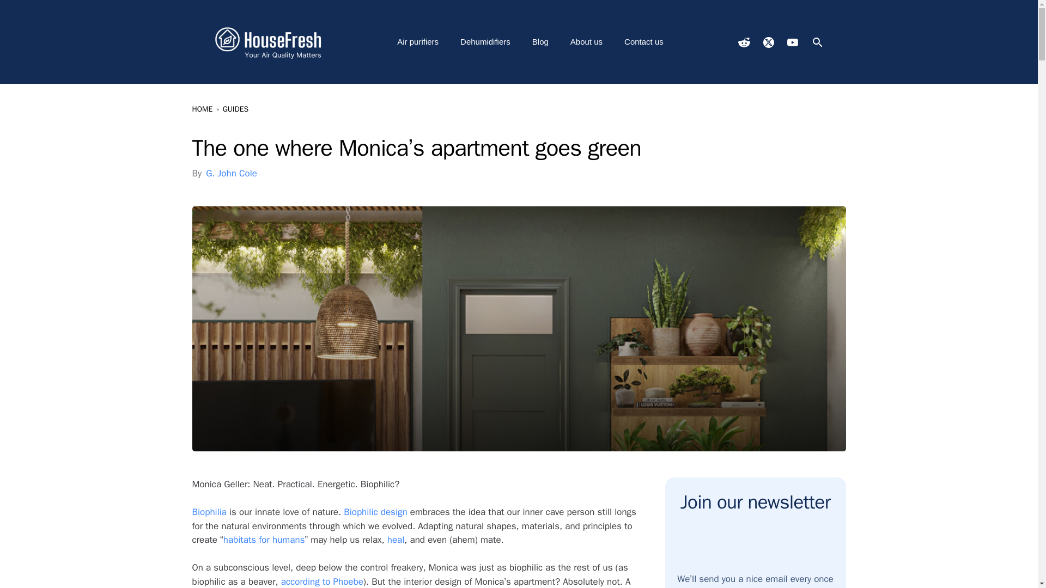 The height and width of the screenshot is (588, 1046). What do you see at coordinates (232, 173) in the screenshot?
I see `G. John Cole` at bounding box center [232, 173].